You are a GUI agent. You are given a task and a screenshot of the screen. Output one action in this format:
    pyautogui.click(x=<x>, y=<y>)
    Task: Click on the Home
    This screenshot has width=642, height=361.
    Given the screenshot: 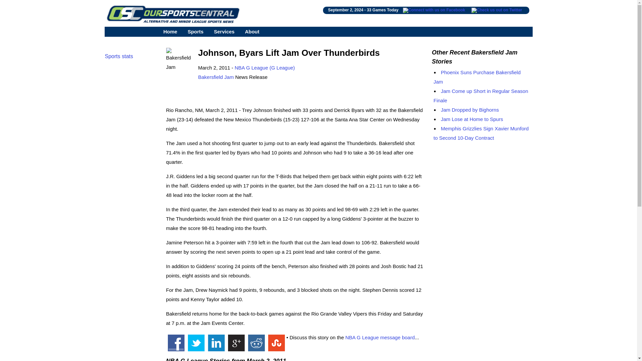 What is the action you would take?
    pyautogui.click(x=170, y=31)
    